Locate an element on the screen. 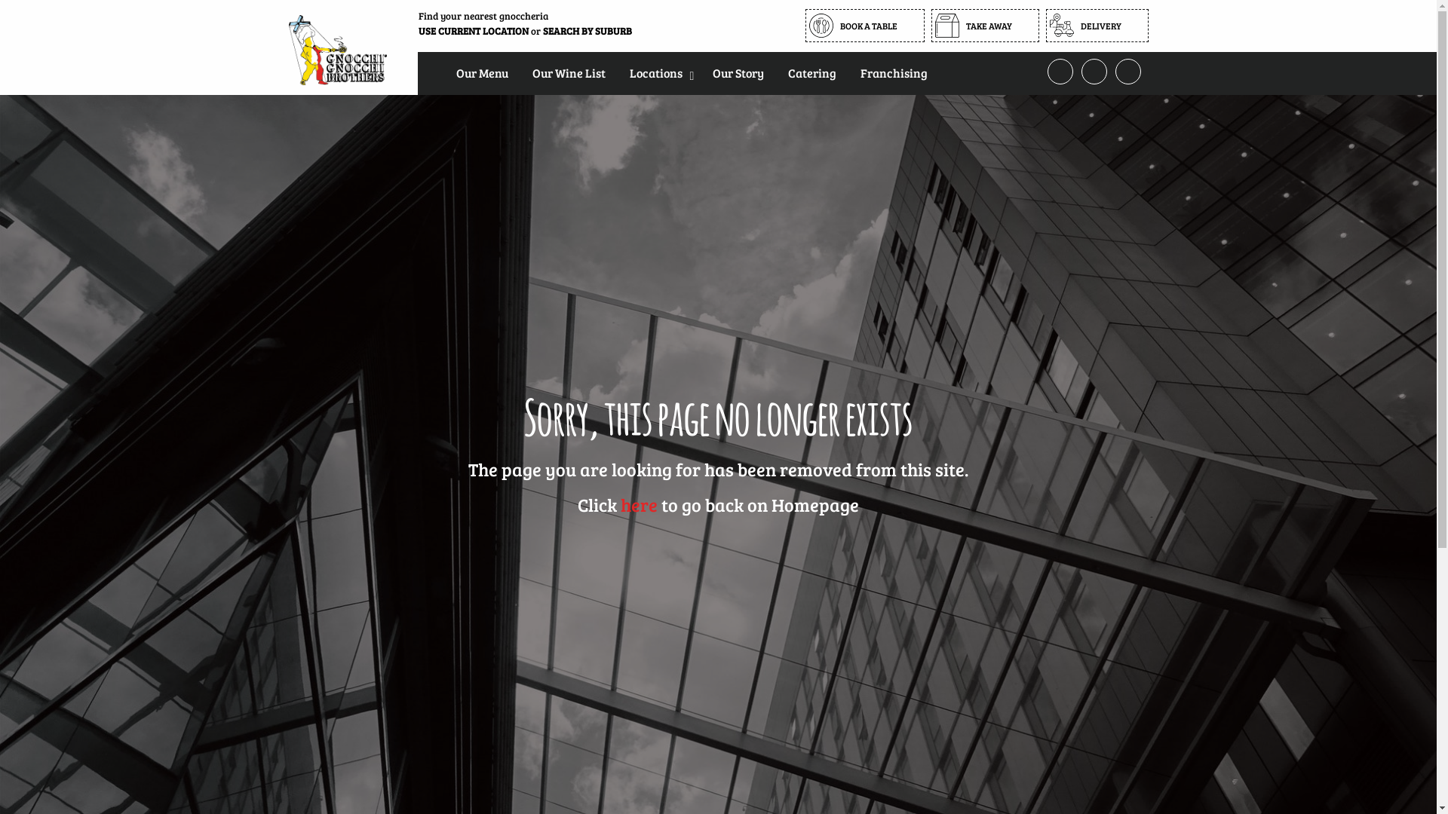 This screenshot has height=814, width=1448. Catering is located at coordinates (811, 72).